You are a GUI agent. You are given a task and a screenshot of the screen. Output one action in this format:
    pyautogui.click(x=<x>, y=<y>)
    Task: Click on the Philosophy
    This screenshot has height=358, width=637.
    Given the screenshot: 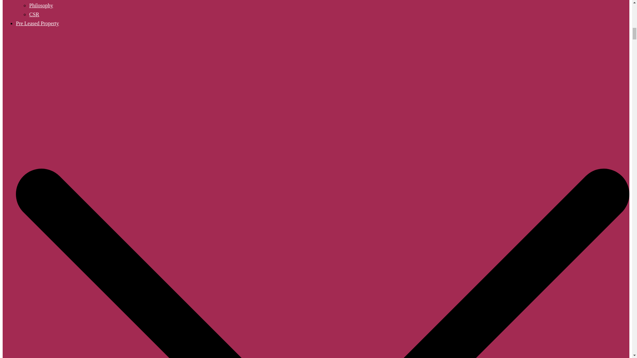 What is the action you would take?
    pyautogui.click(x=41, y=5)
    